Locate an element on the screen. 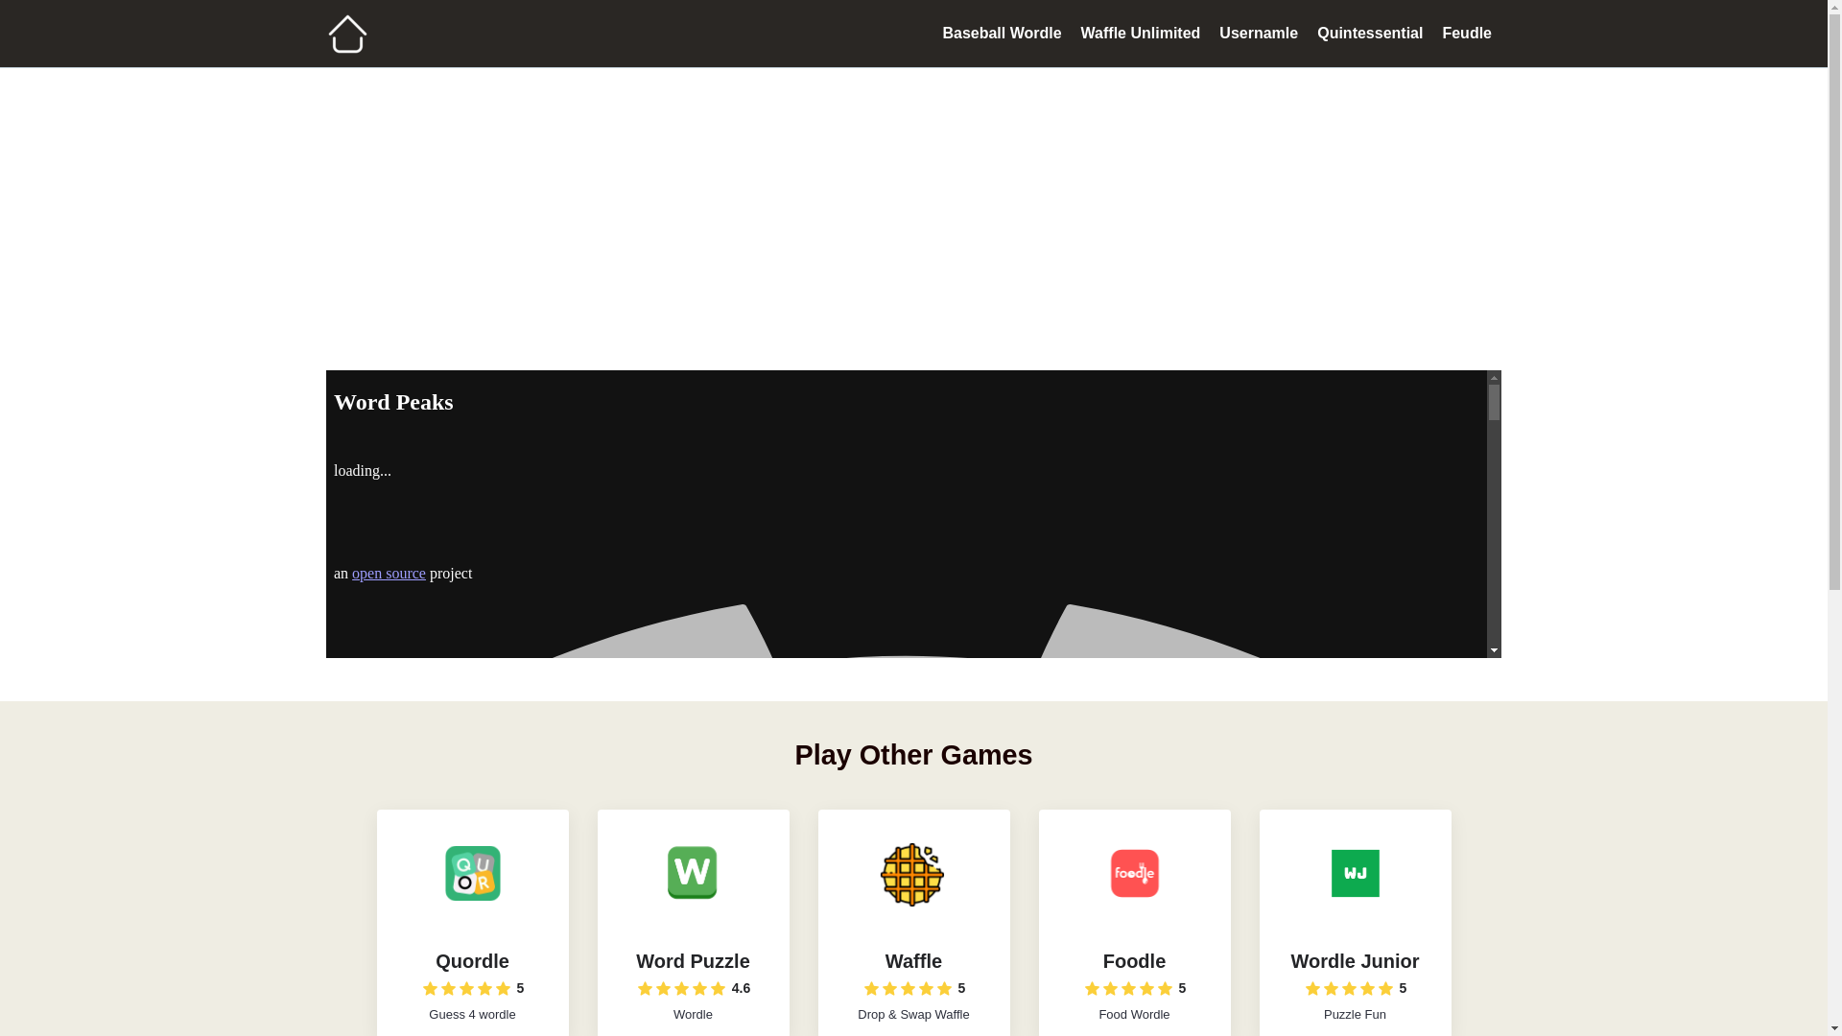 The image size is (1842, 1036). Quintessential is located at coordinates (1370, 33).